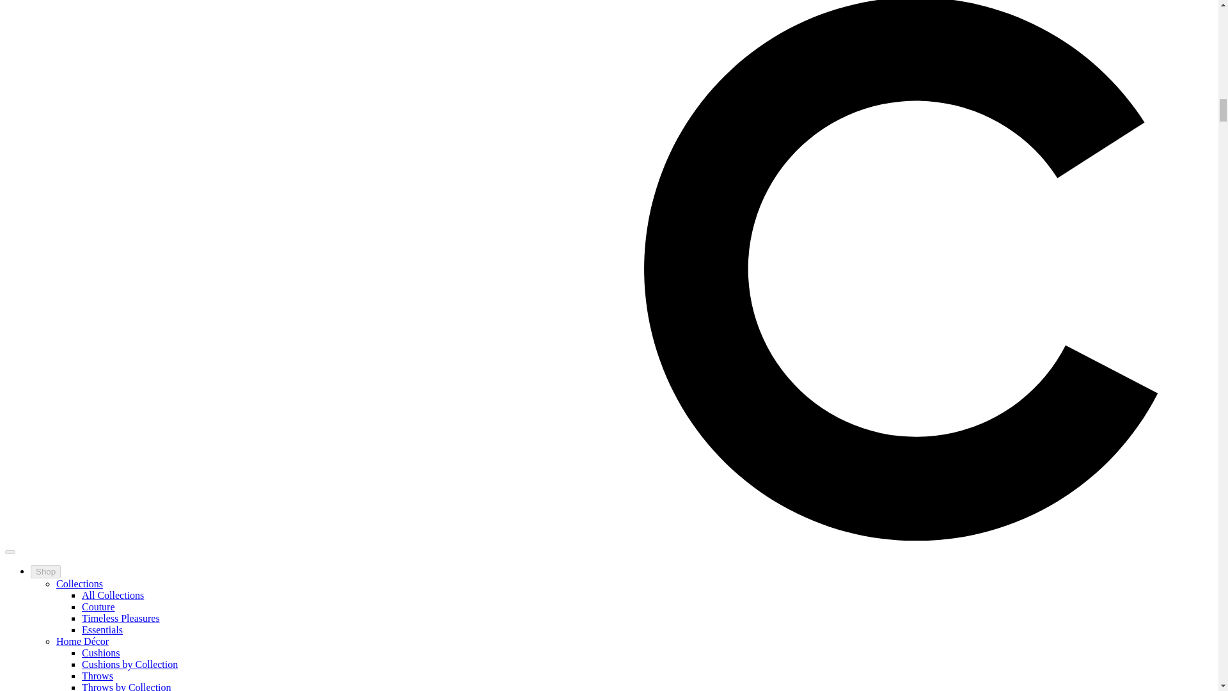 The image size is (1228, 691). What do you see at coordinates (102, 630) in the screenshot?
I see `Essentials` at bounding box center [102, 630].